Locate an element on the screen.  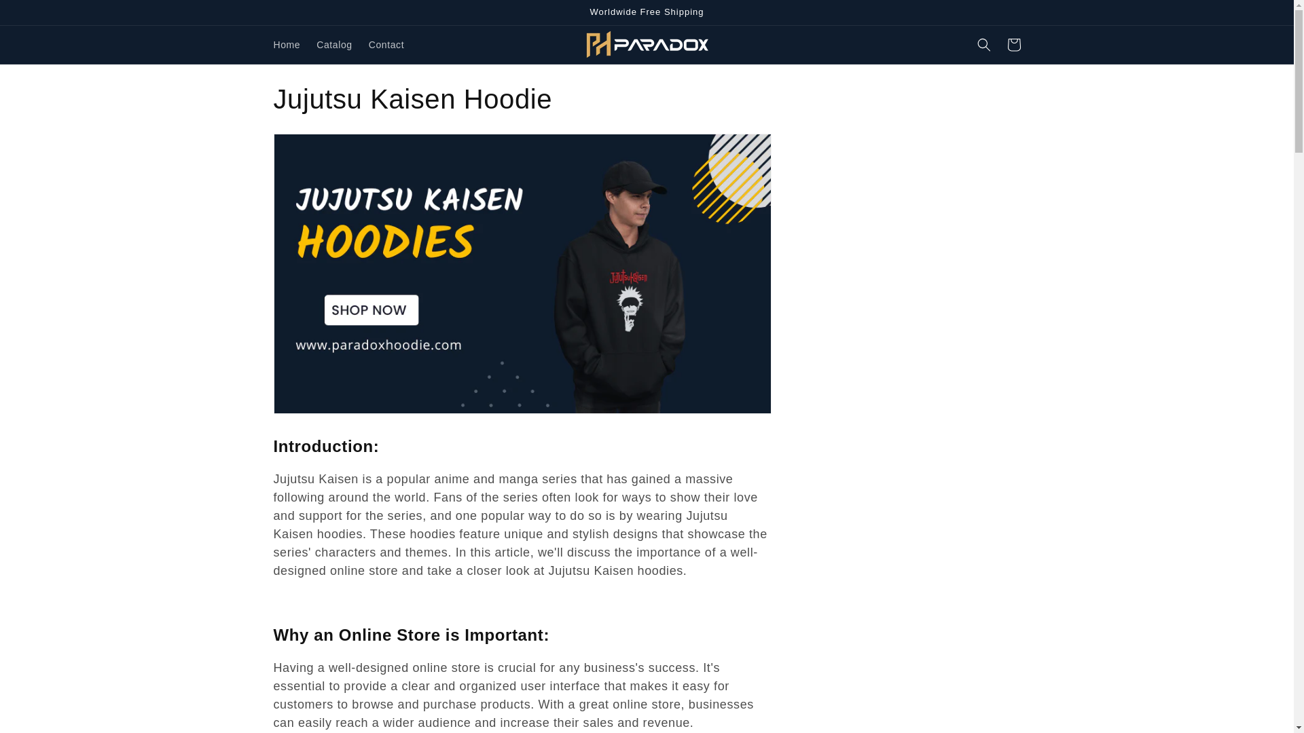
Home is located at coordinates (286, 45).